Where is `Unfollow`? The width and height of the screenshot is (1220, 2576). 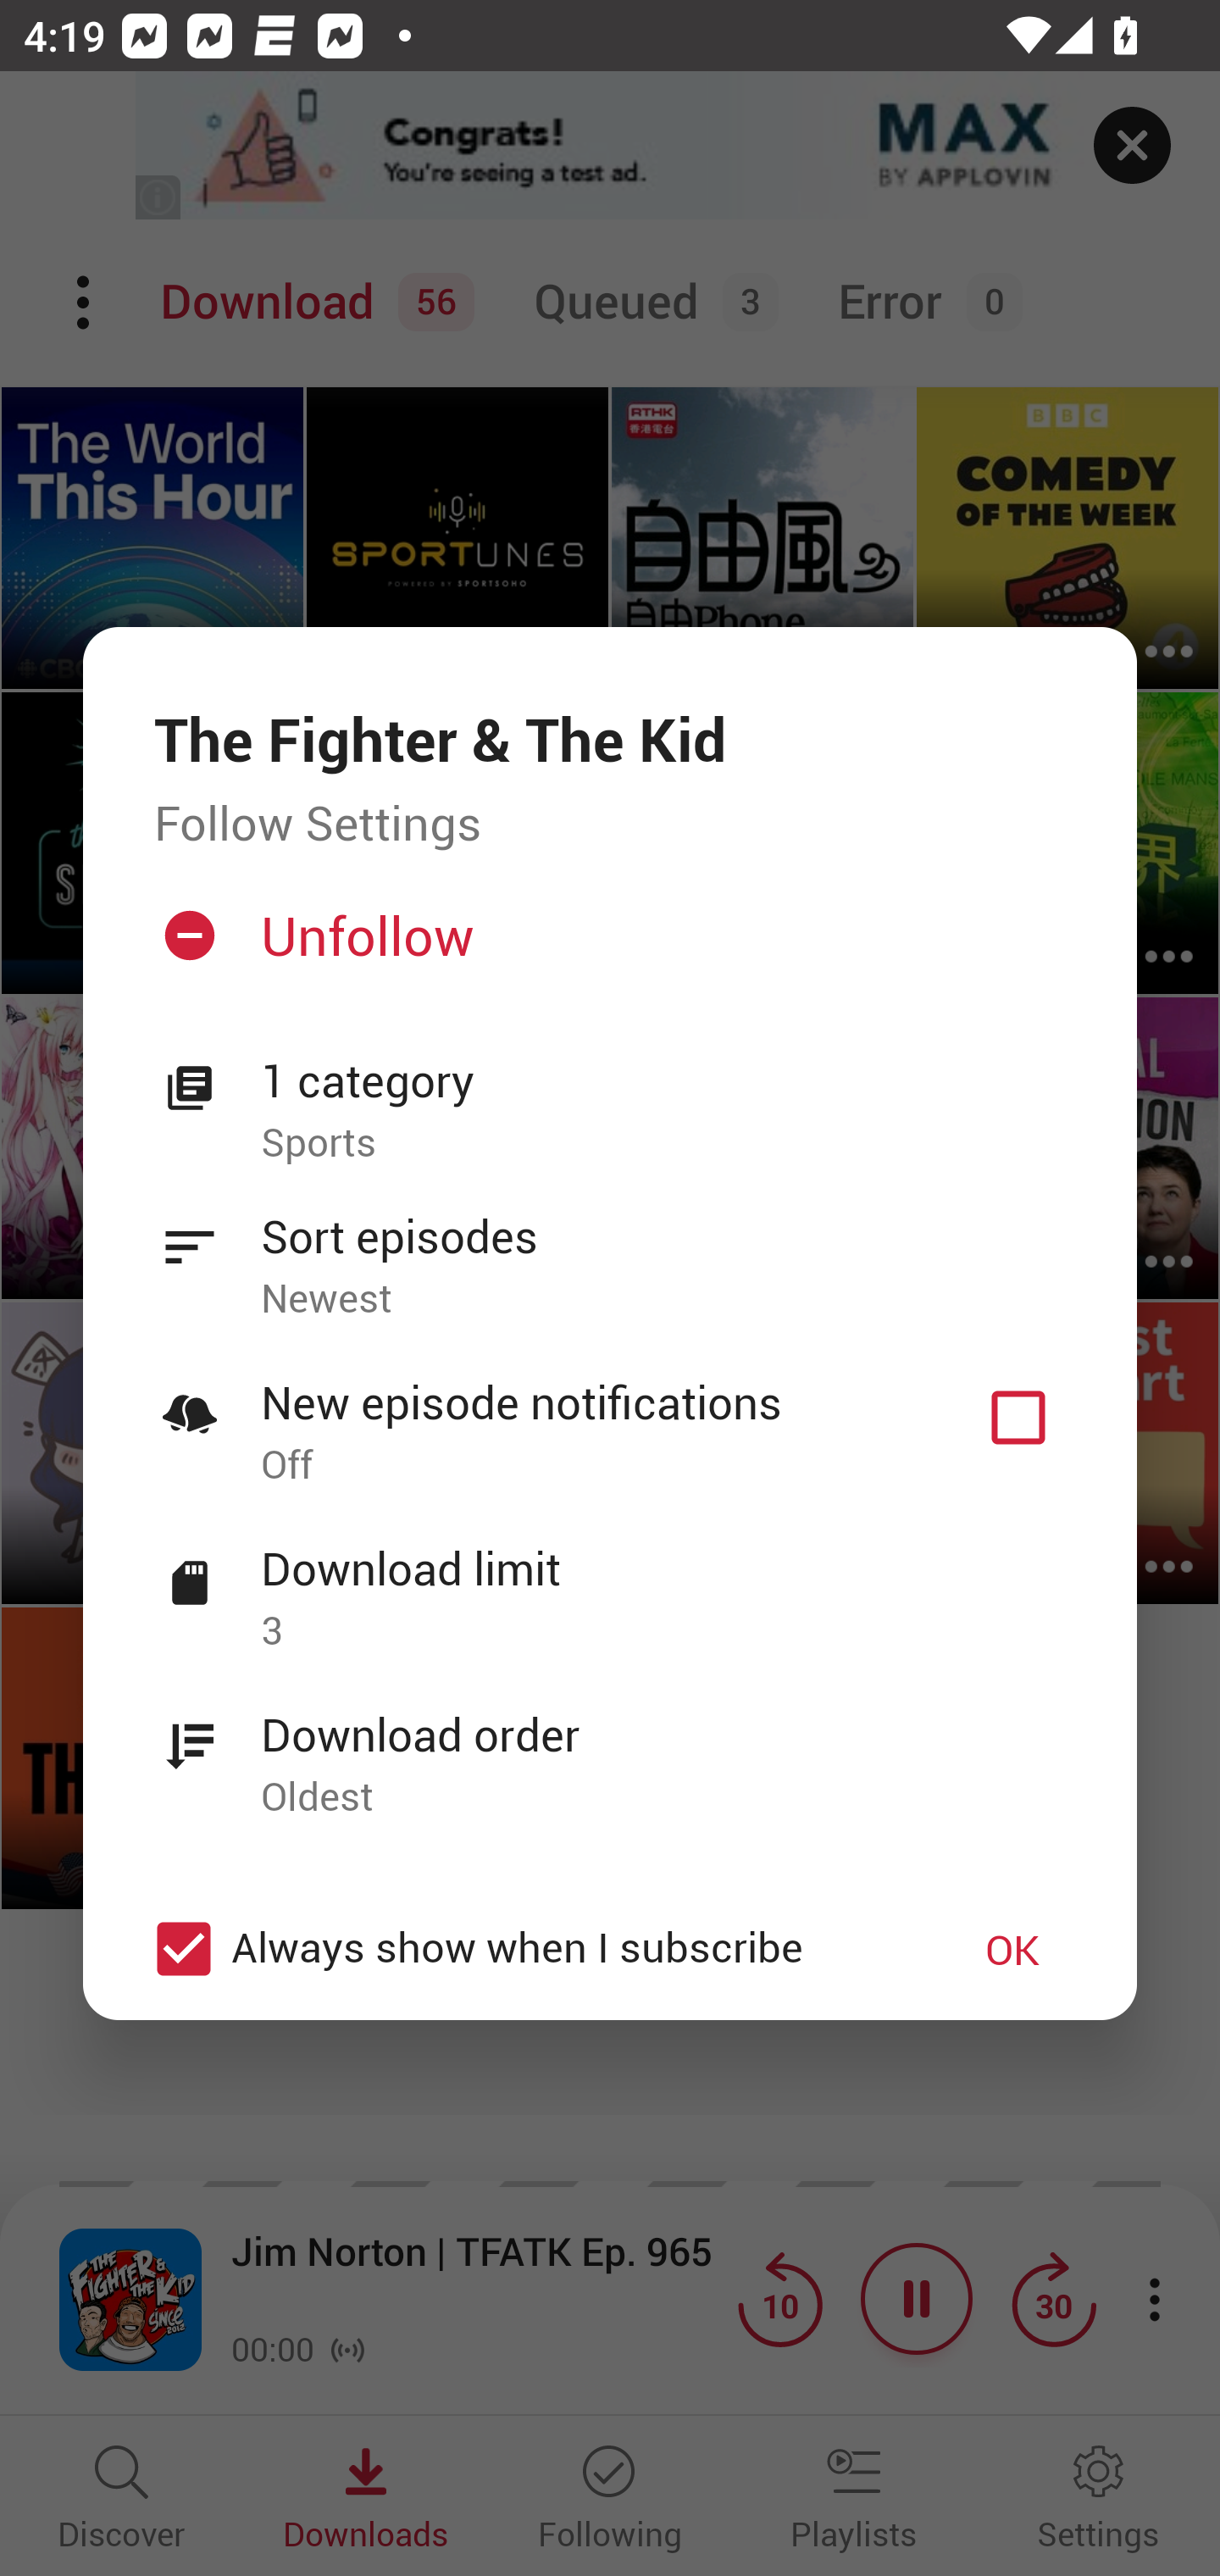
Unfollow is located at coordinates (607, 947).